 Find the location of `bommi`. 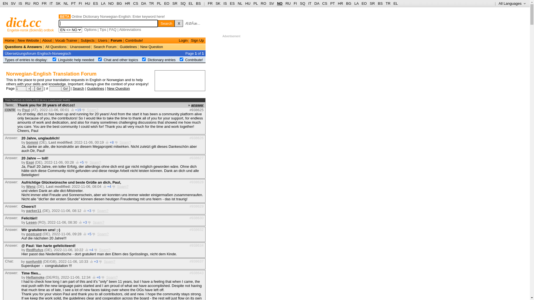

bommi is located at coordinates (32, 142).